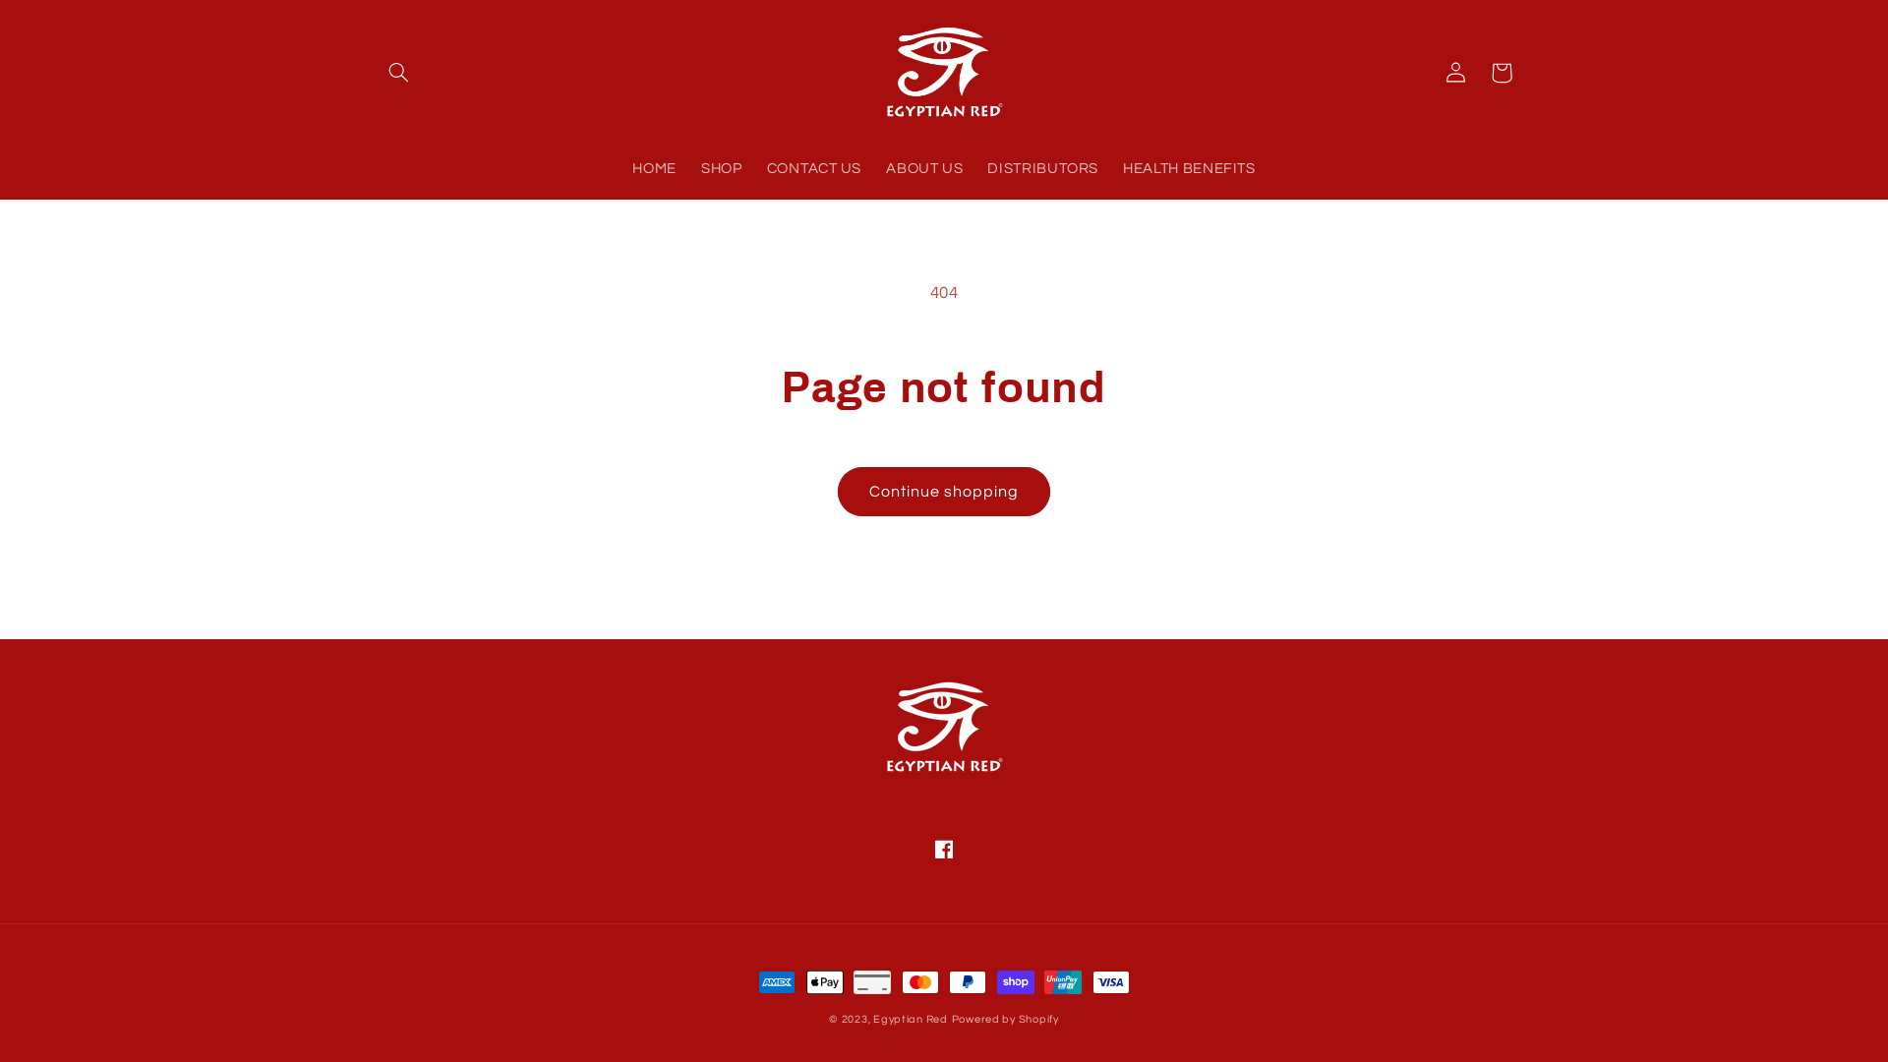  What do you see at coordinates (722, 170) in the screenshot?
I see `SHOP` at bounding box center [722, 170].